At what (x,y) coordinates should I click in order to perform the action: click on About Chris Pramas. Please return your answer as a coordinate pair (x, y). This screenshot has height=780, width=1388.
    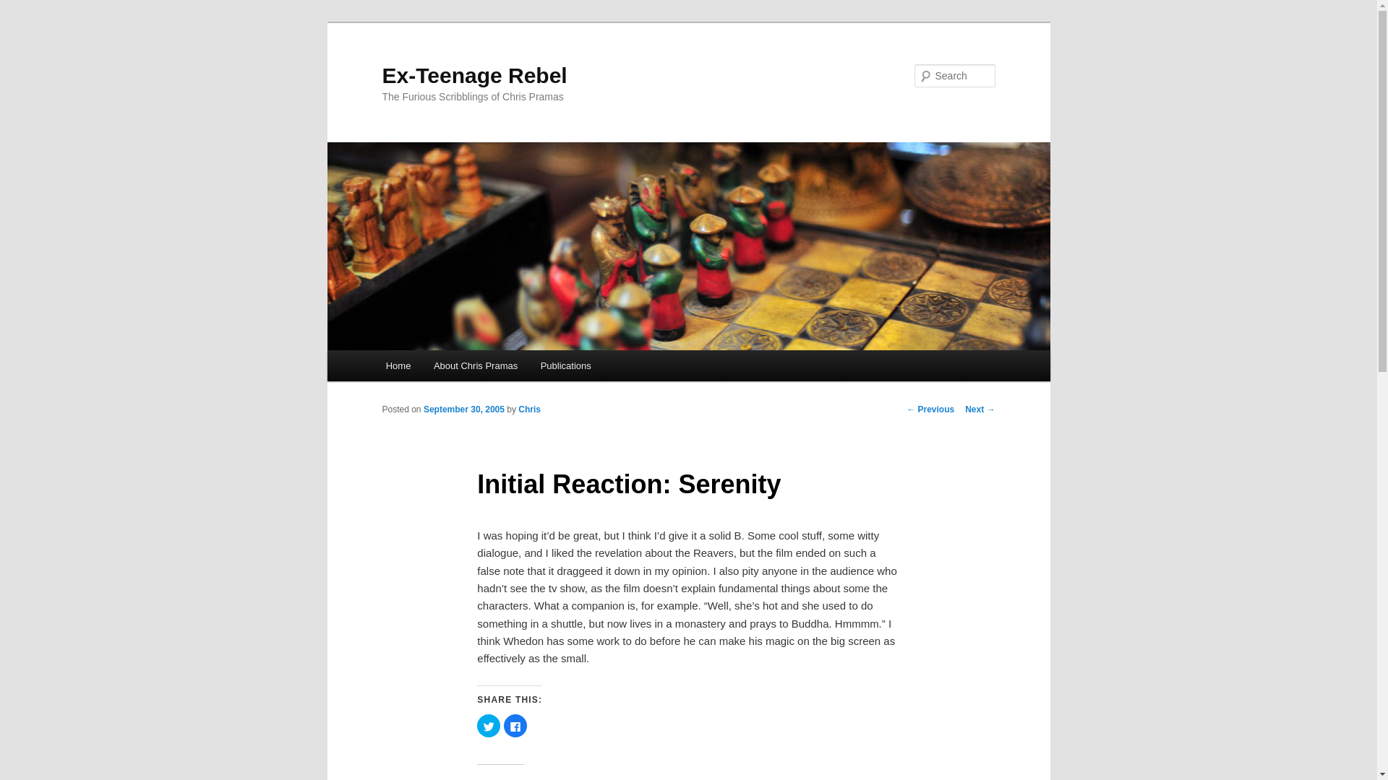
    Looking at the image, I should click on (475, 365).